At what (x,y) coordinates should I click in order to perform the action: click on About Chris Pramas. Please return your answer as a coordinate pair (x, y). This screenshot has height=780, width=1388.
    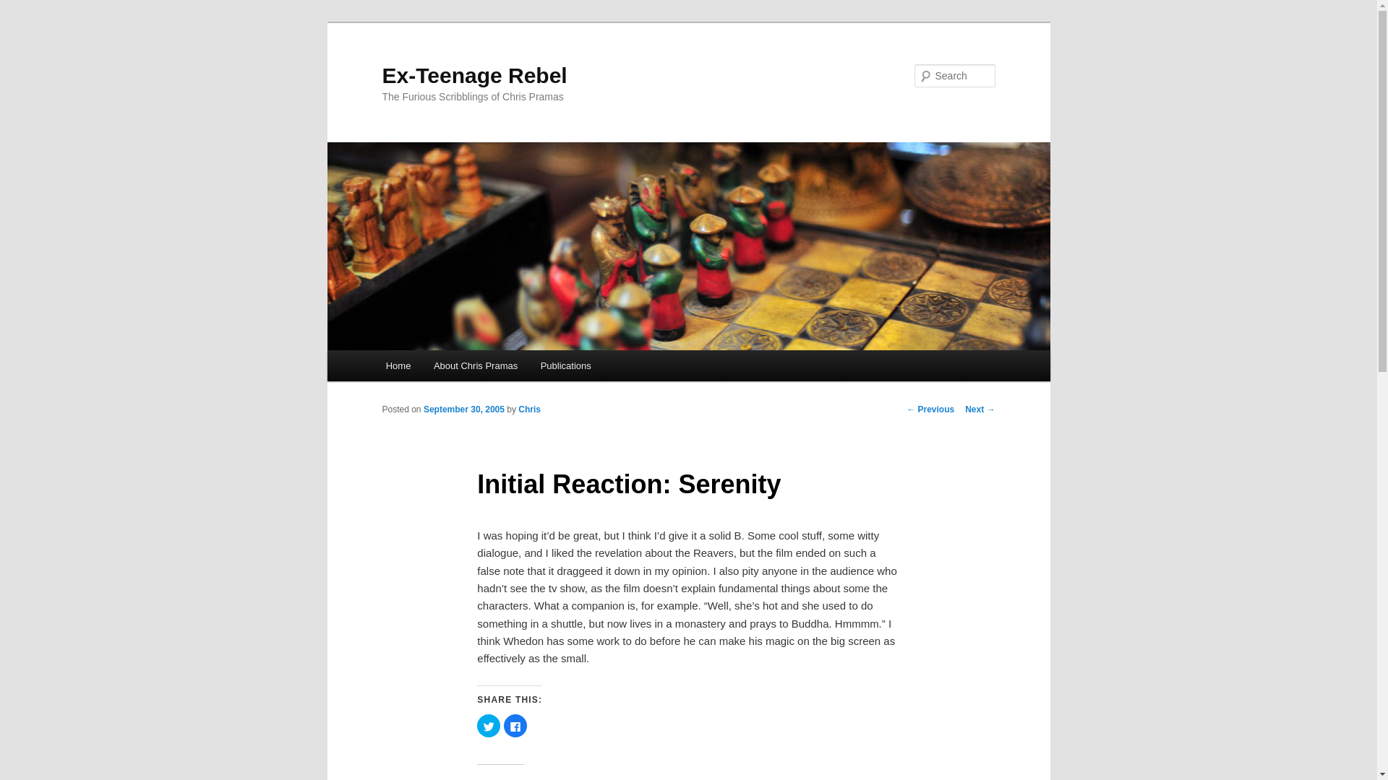
    Looking at the image, I should click on (475, 365).